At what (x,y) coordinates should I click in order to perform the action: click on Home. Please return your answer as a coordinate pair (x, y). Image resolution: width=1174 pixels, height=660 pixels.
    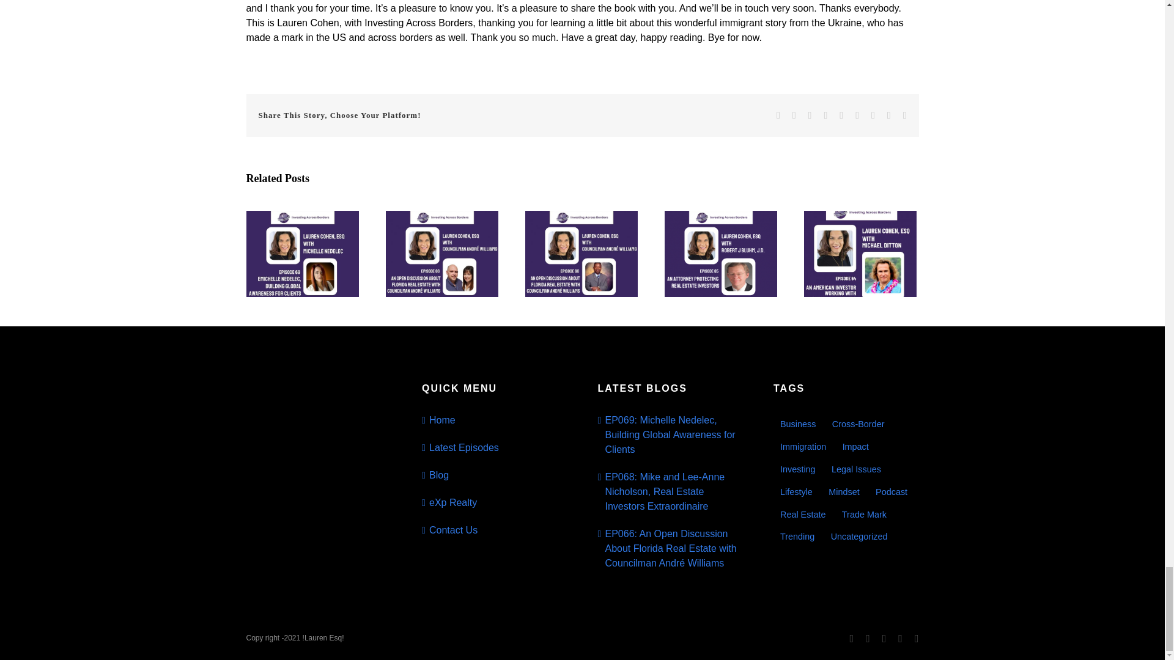
    Looking at the image, I should click on (495, 420).